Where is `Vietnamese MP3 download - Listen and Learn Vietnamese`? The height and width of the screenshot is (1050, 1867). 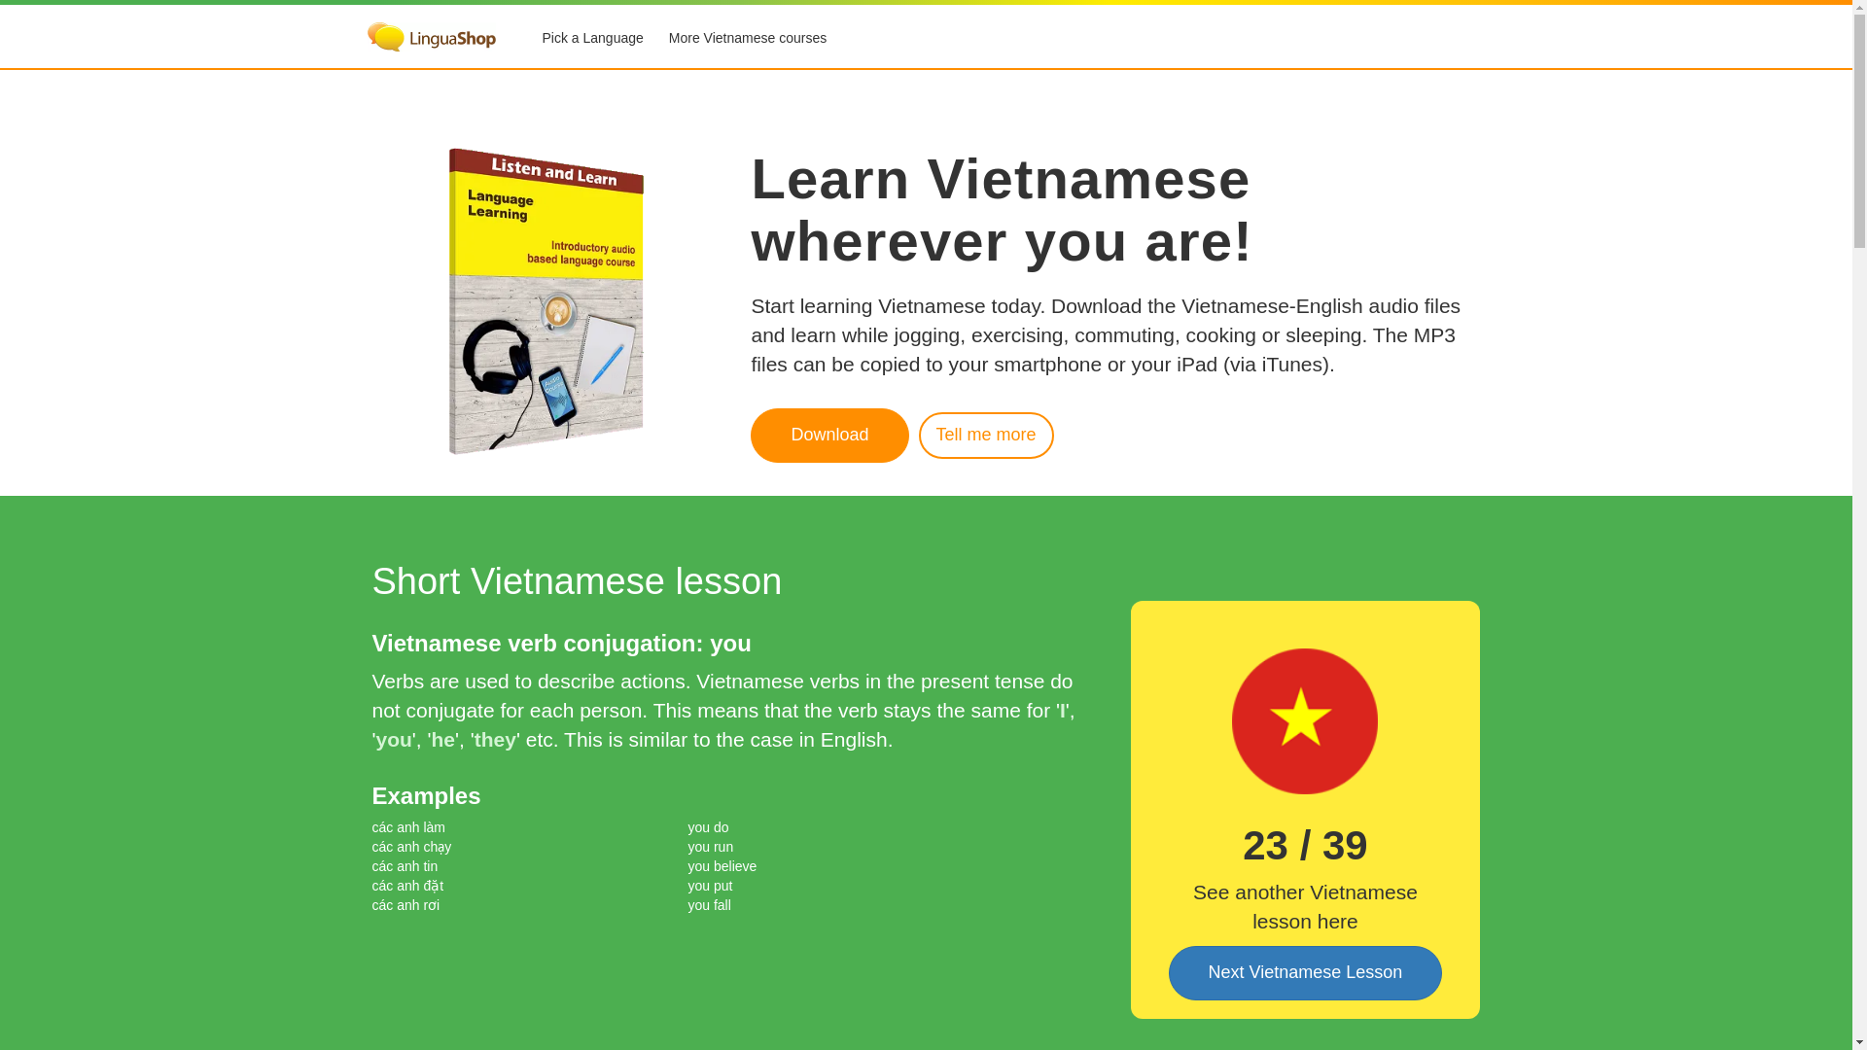 Vietnamese MP3 download - Listen and Learn Vietnamese is located at coordinates (828, 436).